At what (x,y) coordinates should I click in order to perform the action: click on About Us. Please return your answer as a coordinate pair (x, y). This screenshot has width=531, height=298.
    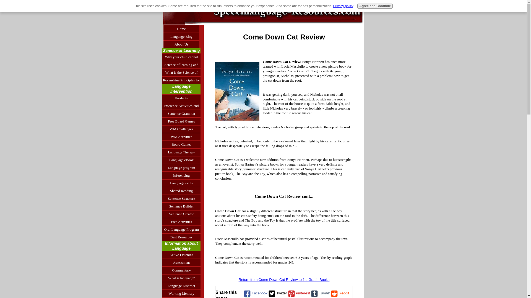
    Looking at the image, I should click on (181, 44).